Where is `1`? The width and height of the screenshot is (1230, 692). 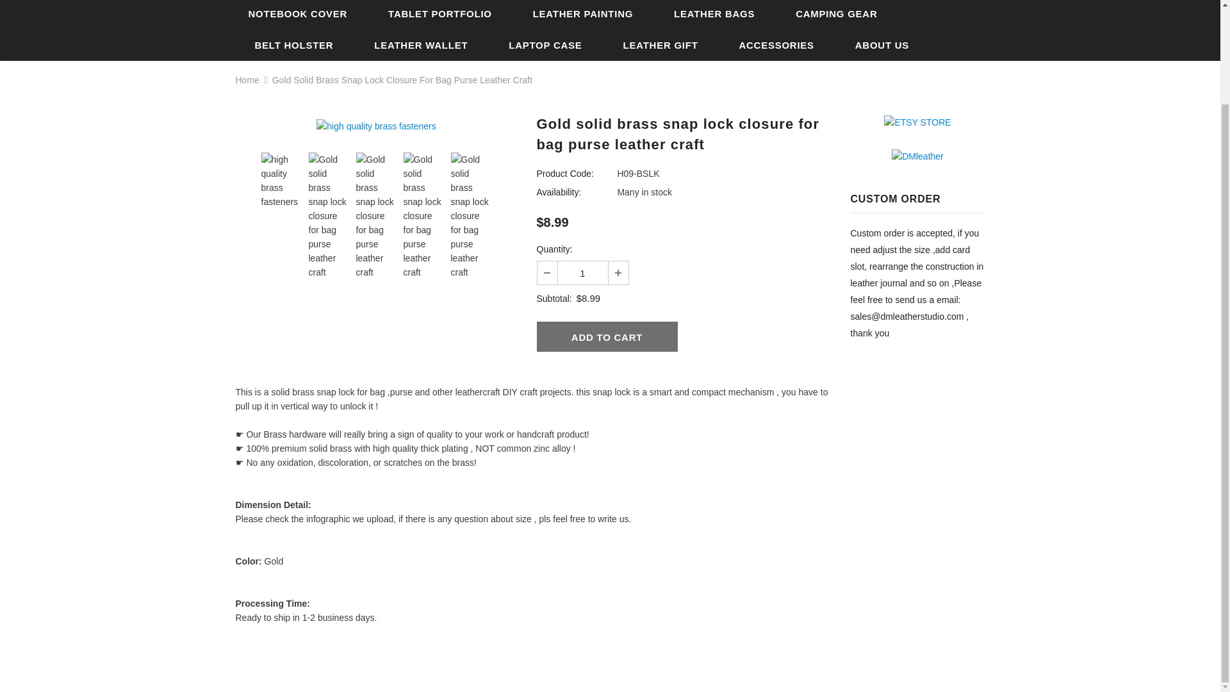
1 is located at coordinates (582, 272).